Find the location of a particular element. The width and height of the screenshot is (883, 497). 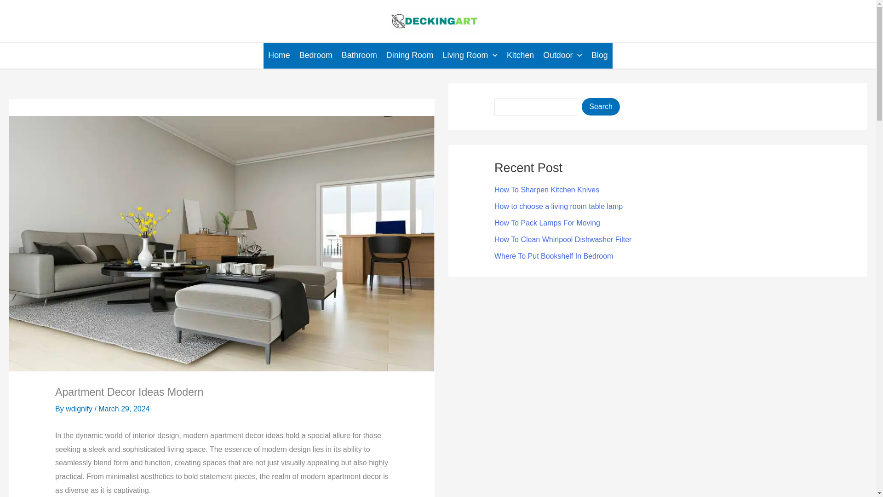

Outdoor is located at coordinates (563, 55).